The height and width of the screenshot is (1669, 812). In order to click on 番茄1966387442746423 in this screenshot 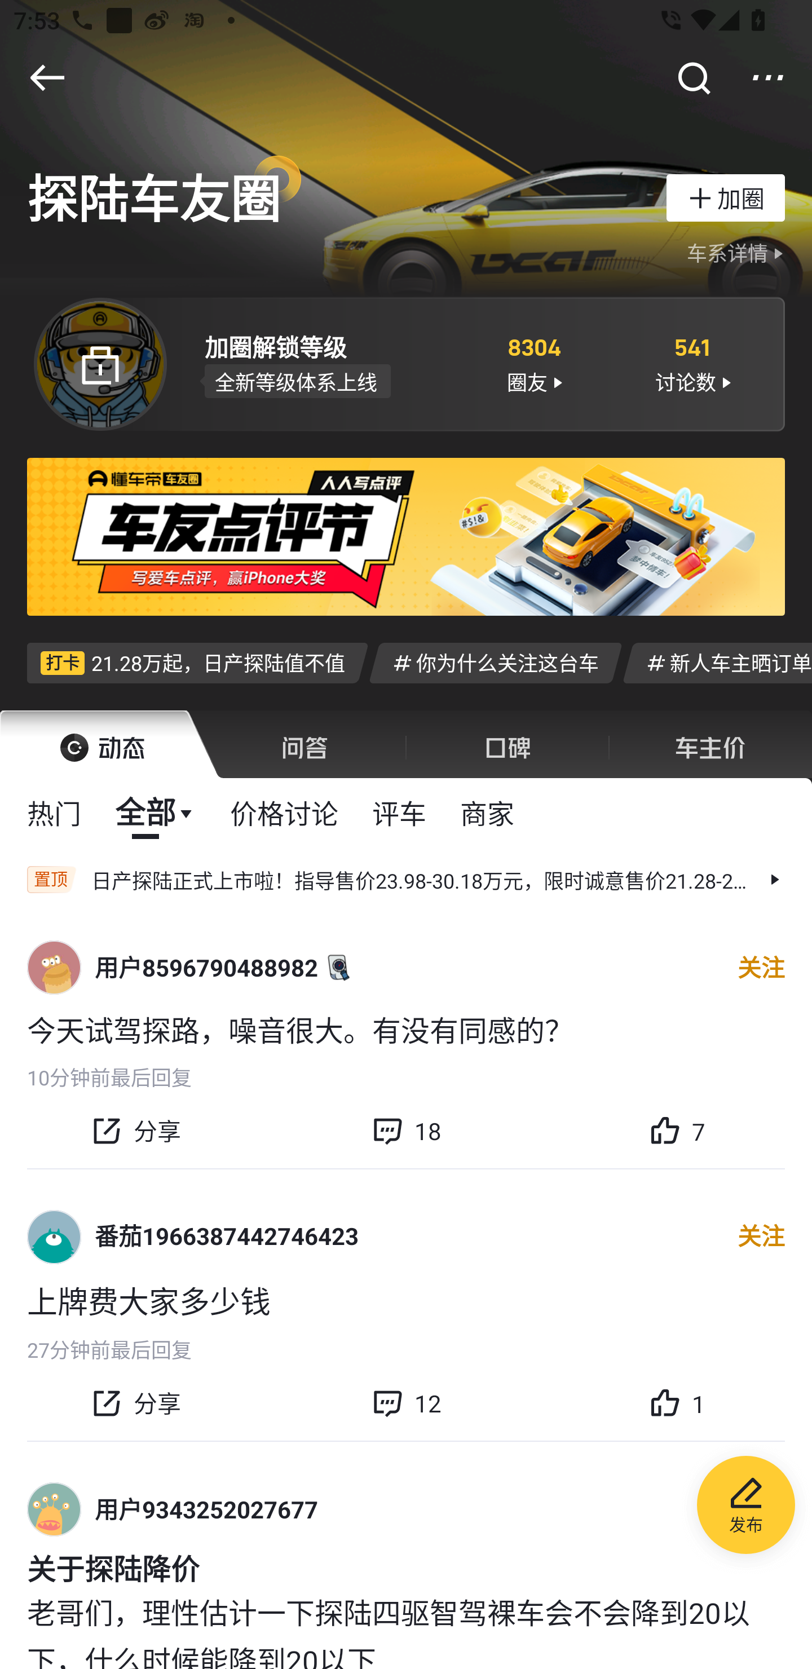, I will do `click(227, 1236)`.